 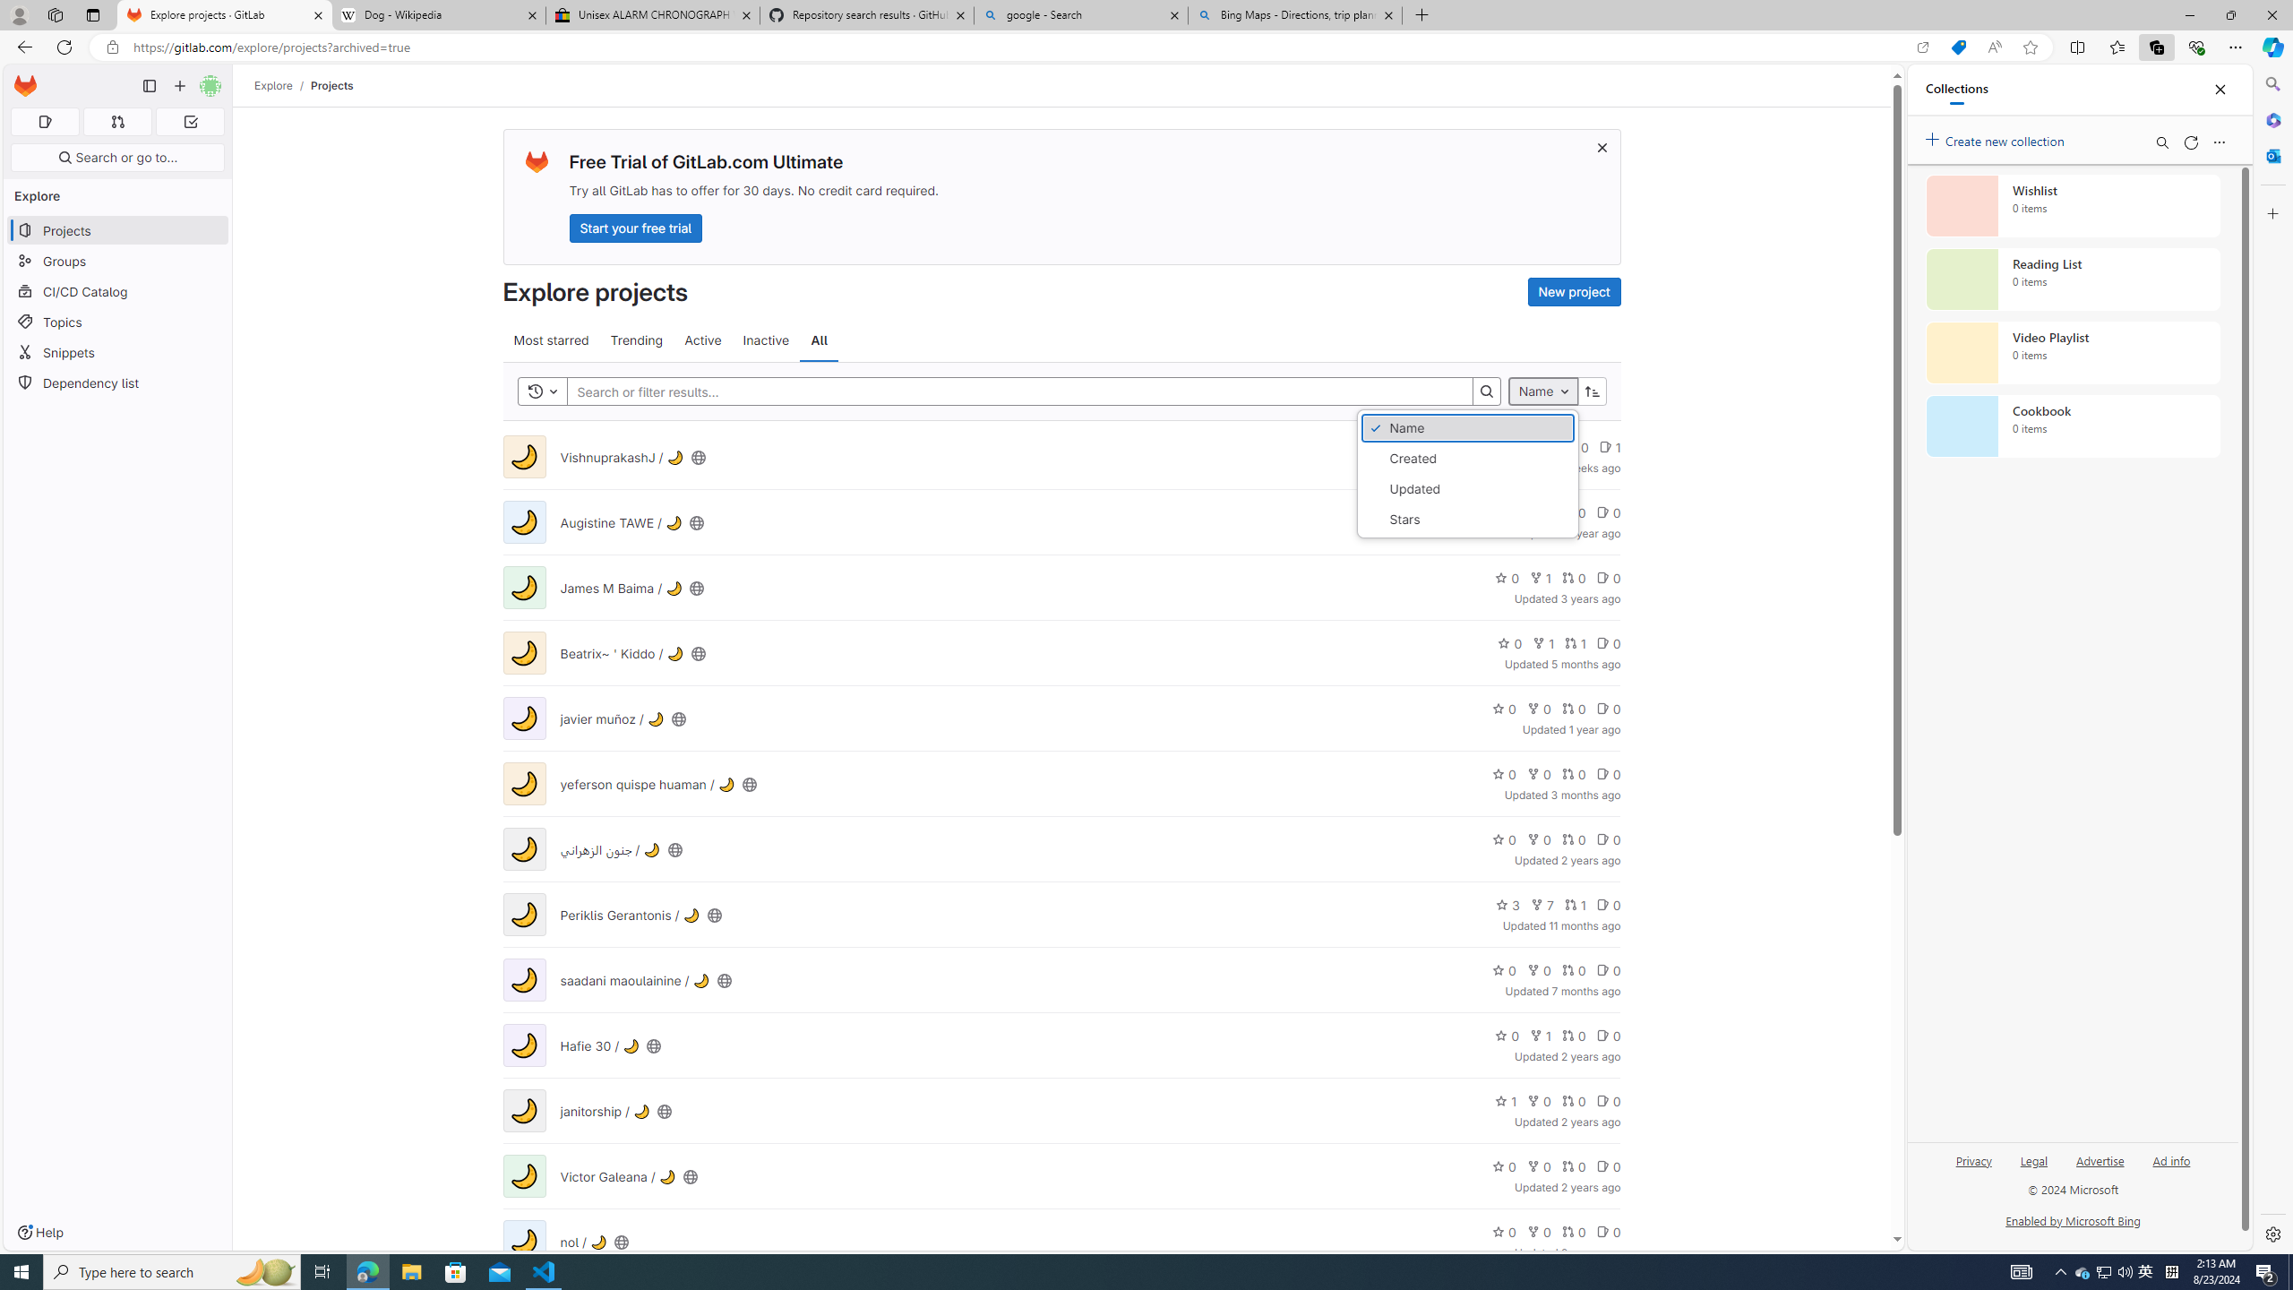 What do you see at coordinates (116, 122) in the screenshot?
I see `Merge requests 0` at bounding box center [116, 122].